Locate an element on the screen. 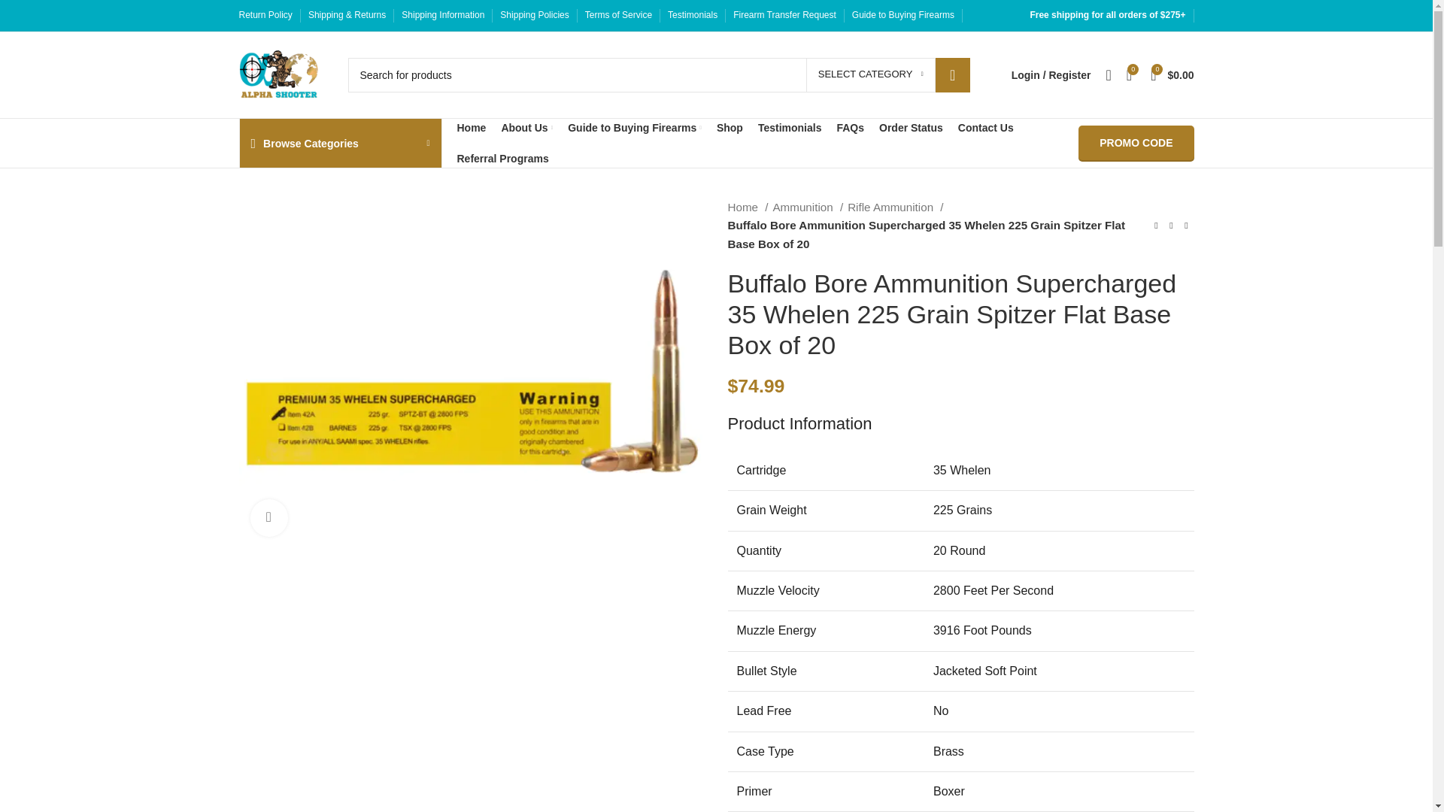  Shipping Information is located at coordinates (442, 15).